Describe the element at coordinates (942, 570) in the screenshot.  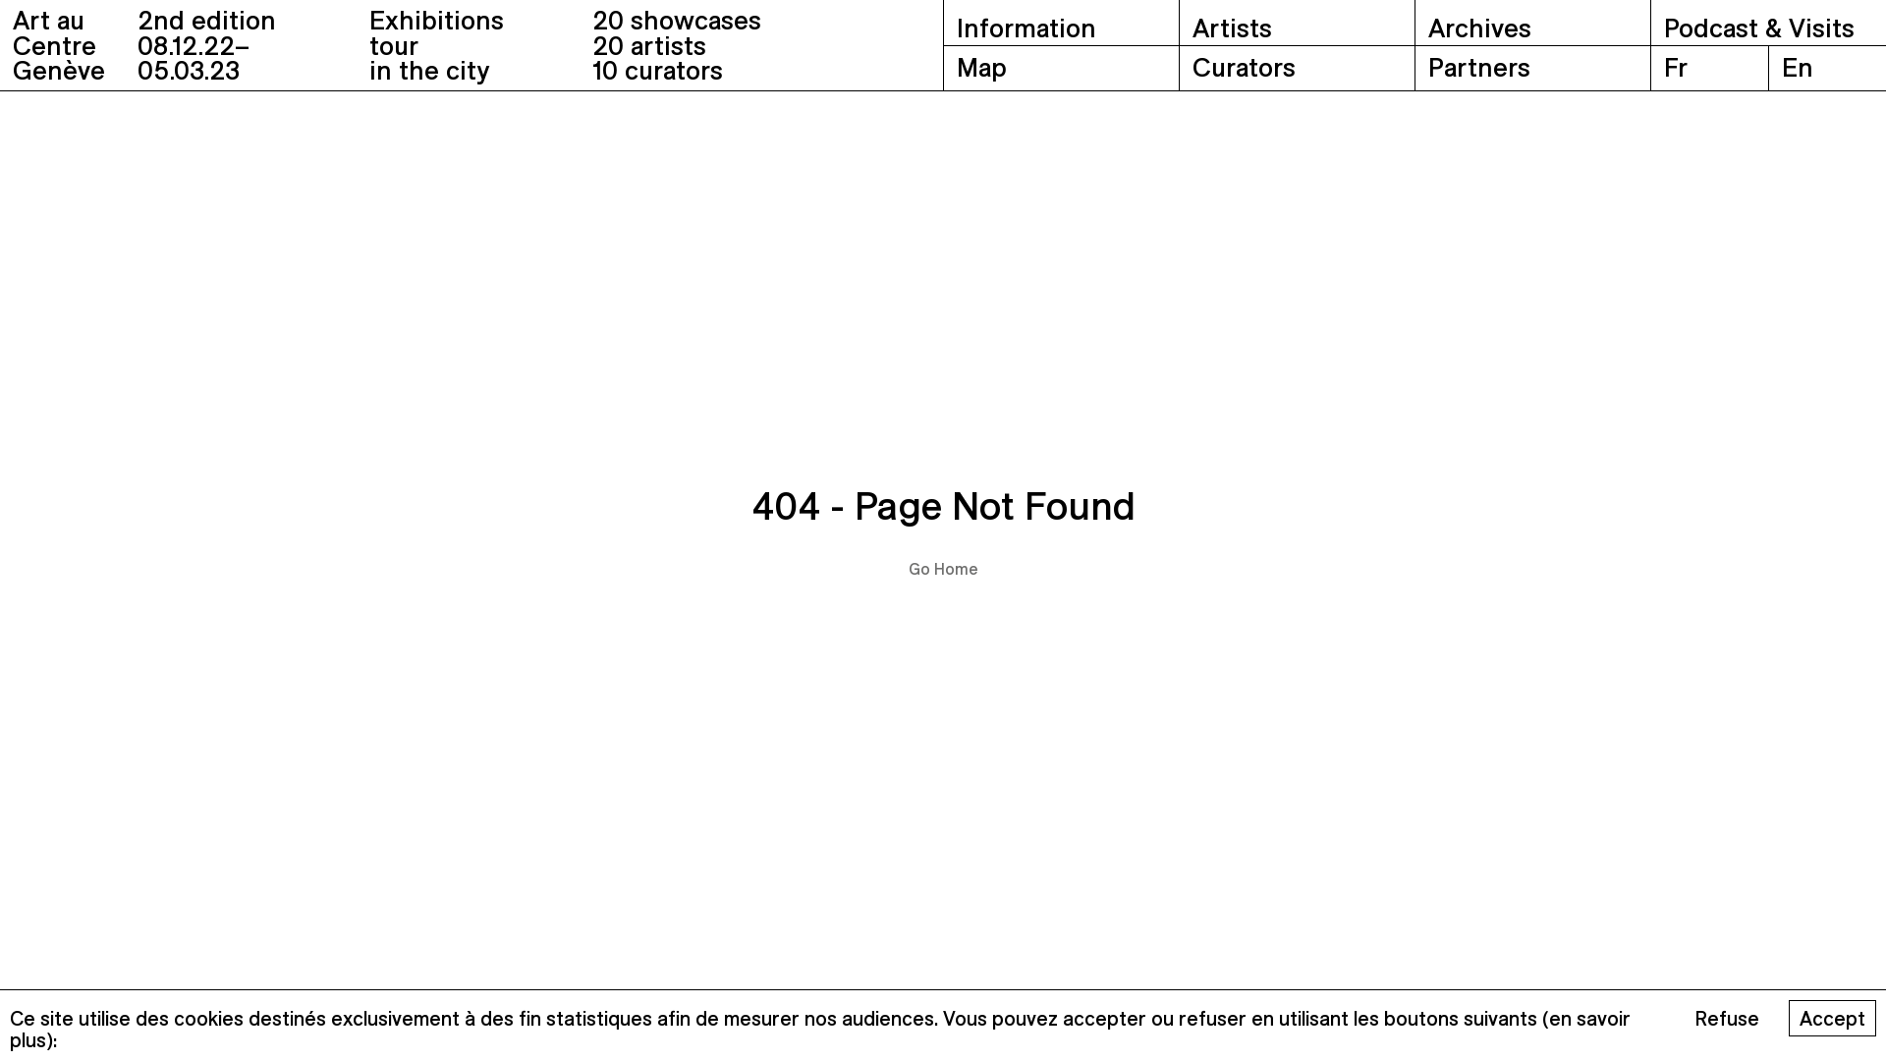
I see `Go Home` at that location.